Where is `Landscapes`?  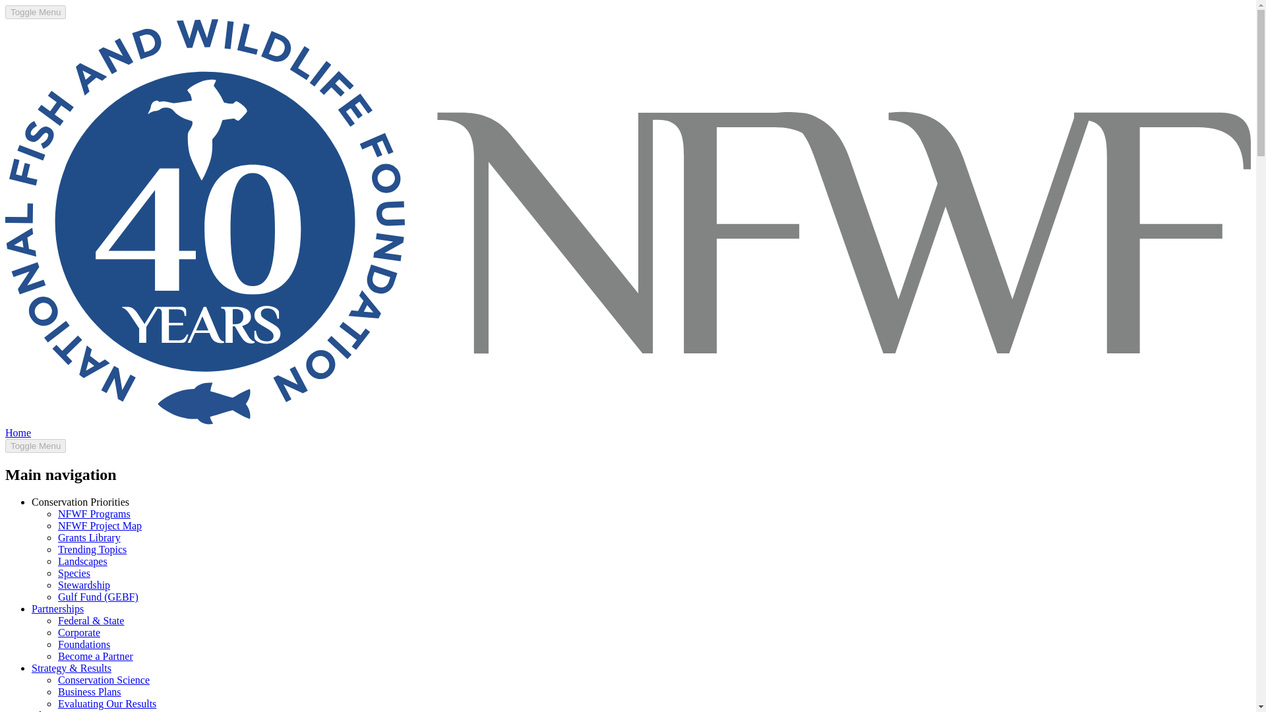 Landscapes is located at coordinates (83, 561).